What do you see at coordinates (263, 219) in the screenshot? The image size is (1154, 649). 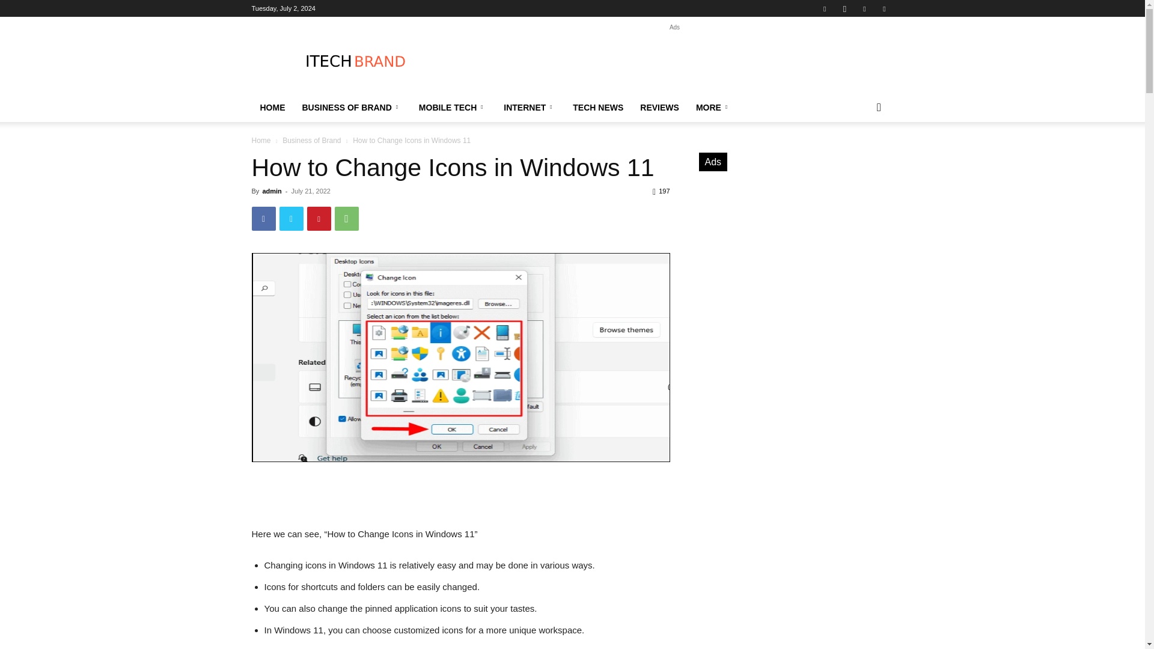 I see `Facebook` at bounding box center [263, 219].